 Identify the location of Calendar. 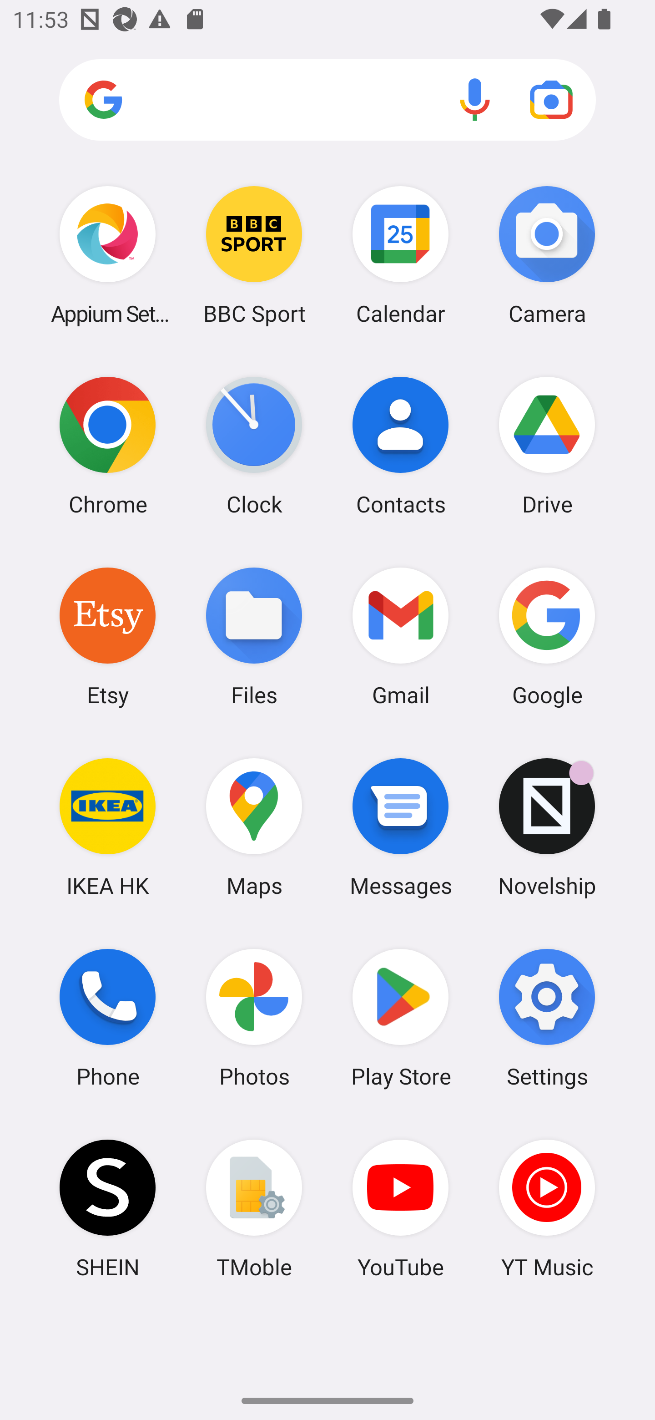
(401, 255).